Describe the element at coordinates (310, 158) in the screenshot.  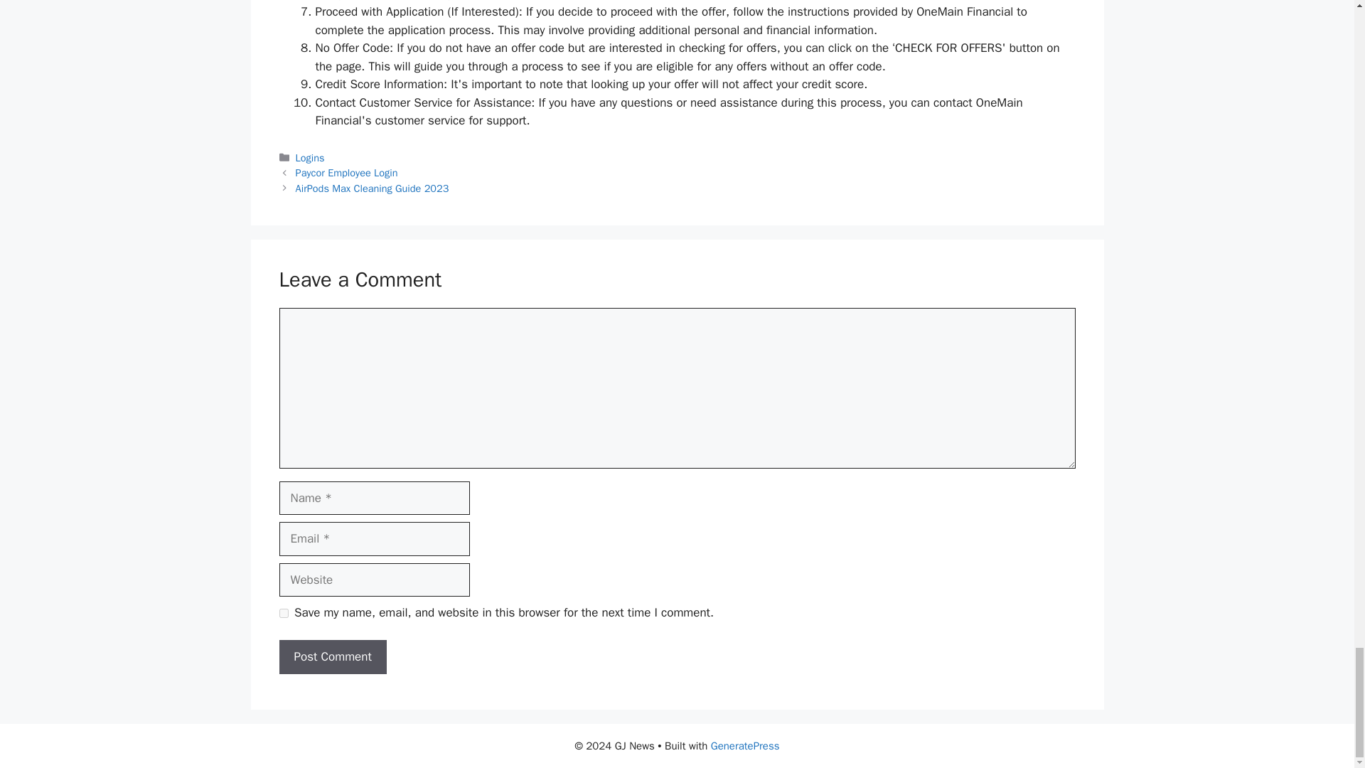
I see `Logins` at that location.